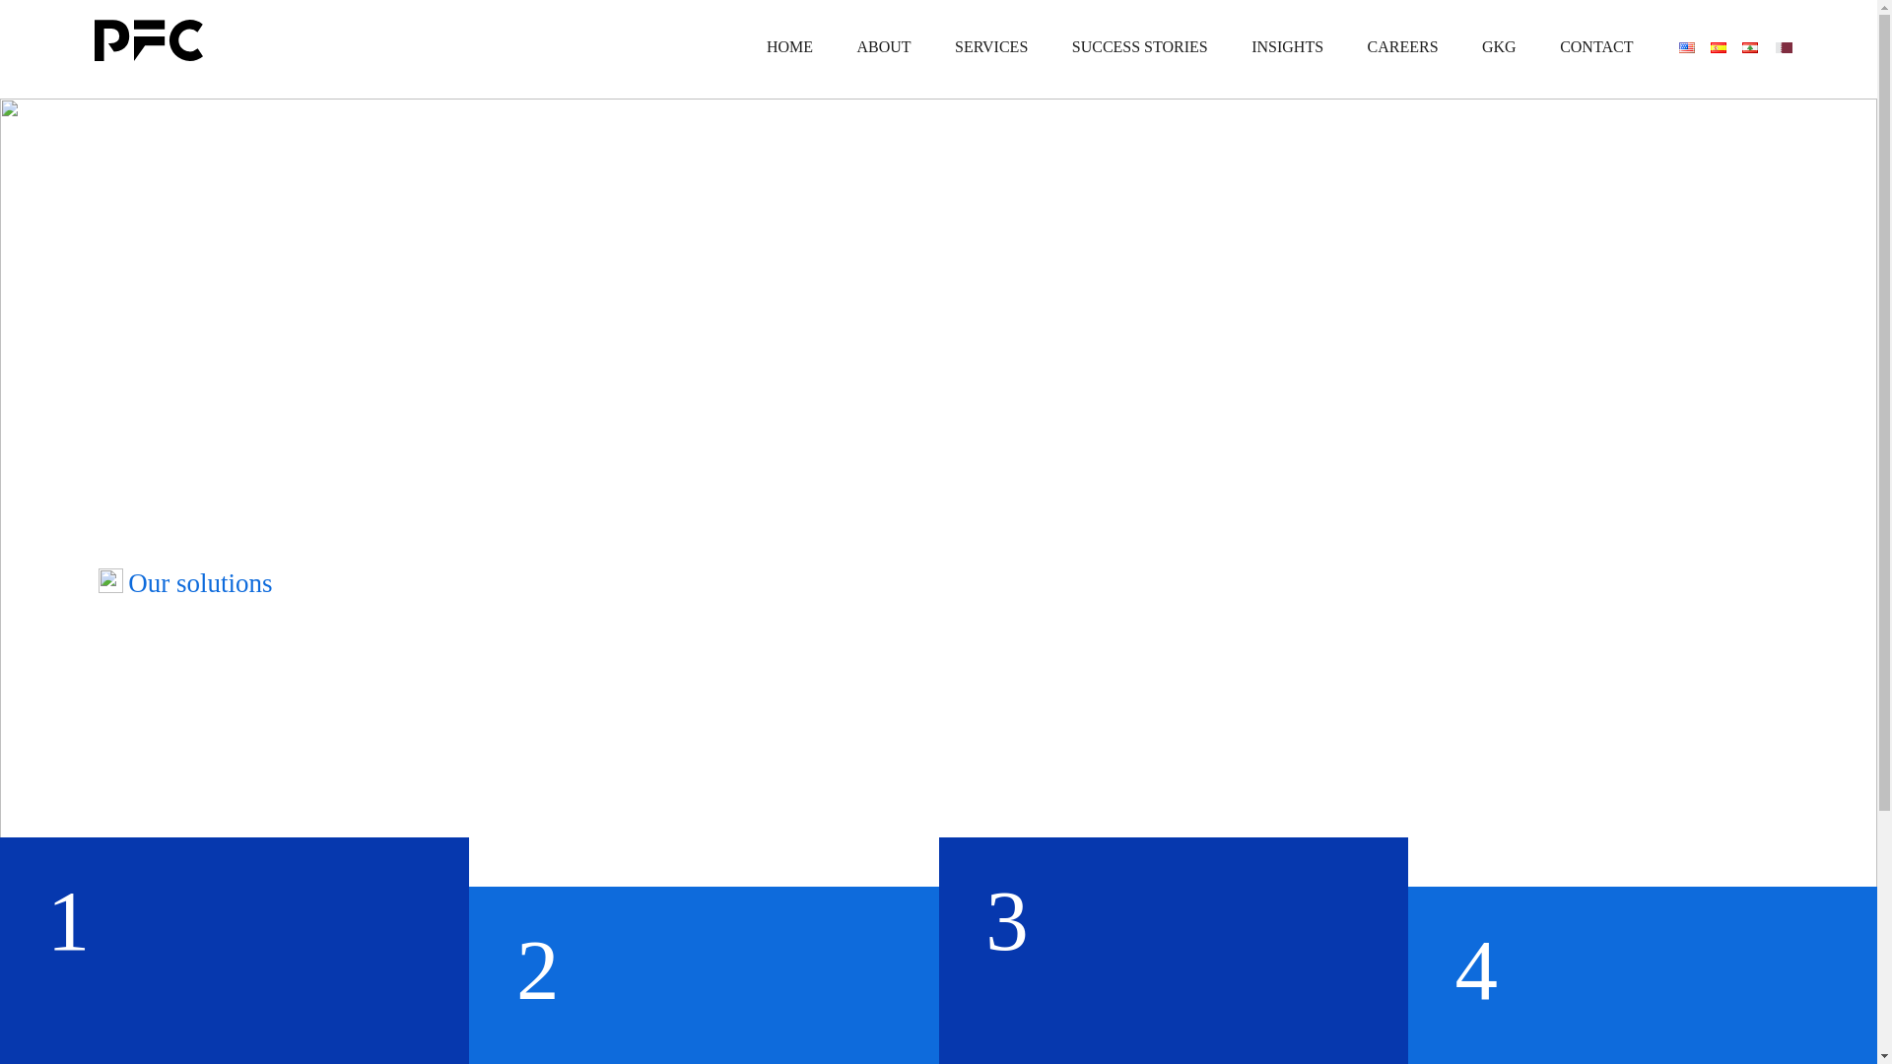 Image resolution: width=1892 pixels, height=1064 pixels. I want to click on CAREERS, so click(1403, 47).